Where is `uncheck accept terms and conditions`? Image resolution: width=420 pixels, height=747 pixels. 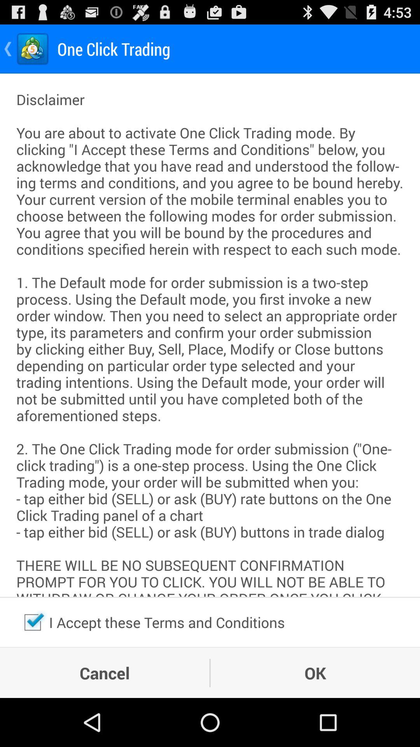
uncheck accept terms and conditions is located at coordinates (33, 622).